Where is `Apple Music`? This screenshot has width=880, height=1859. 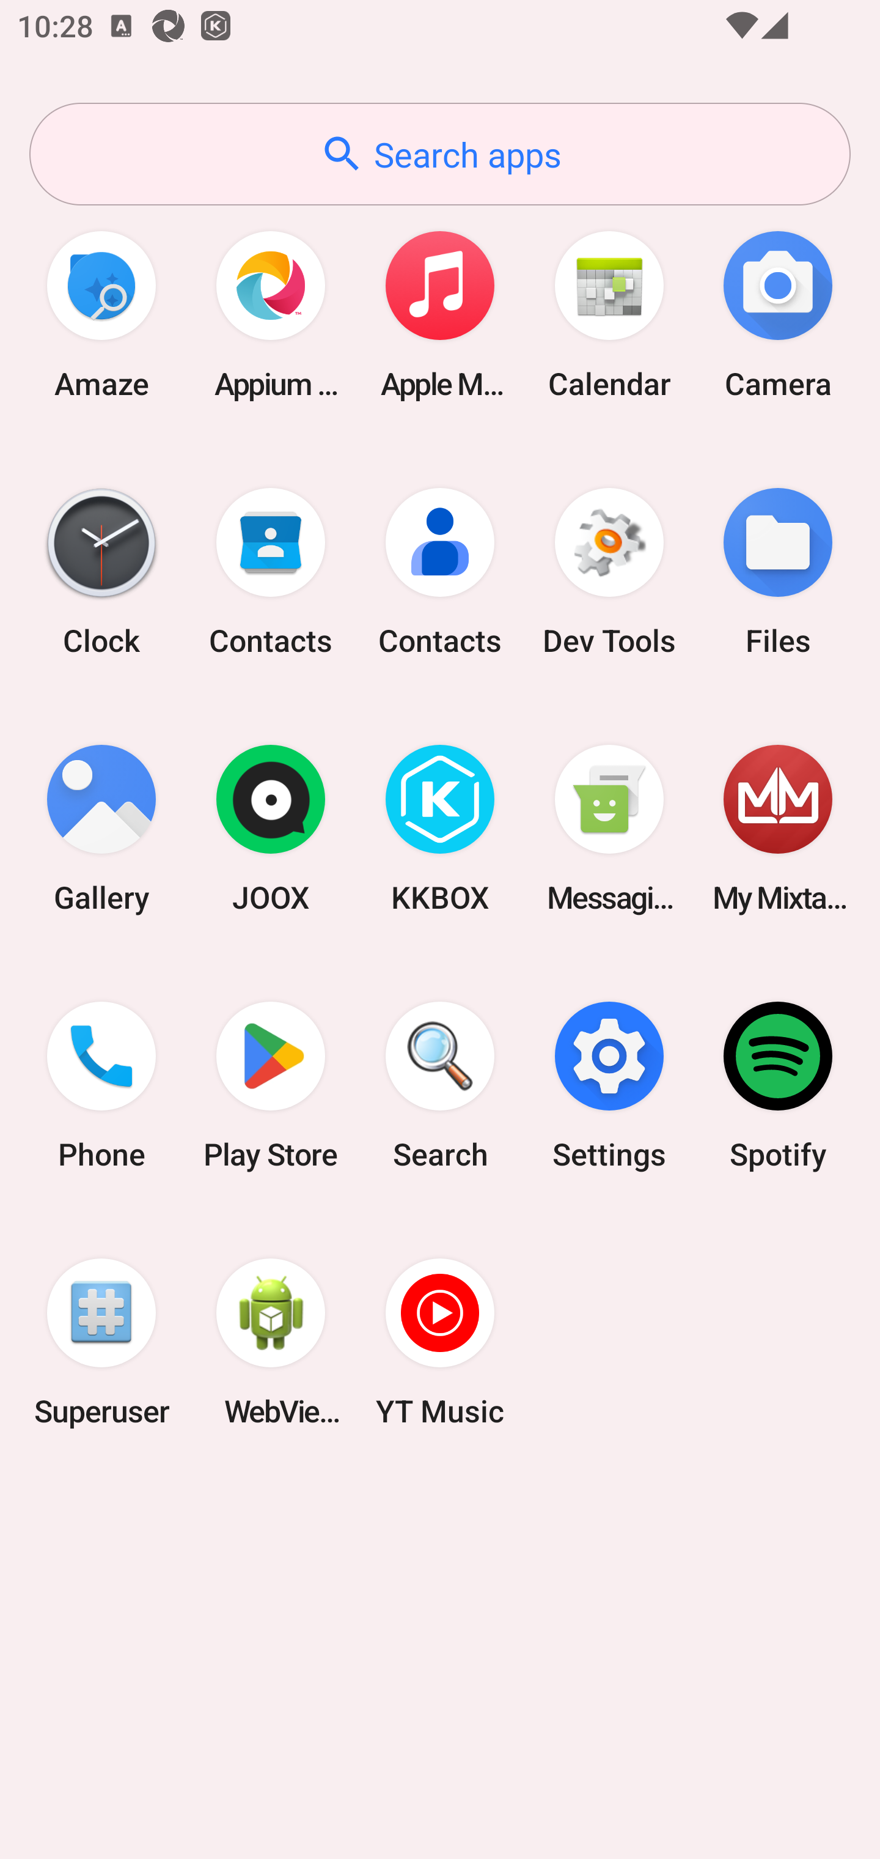 Apple Music is located at coordinates (440, 314).